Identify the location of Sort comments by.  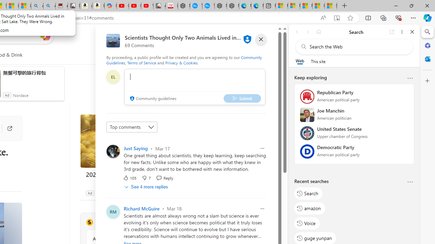
(132, 127).